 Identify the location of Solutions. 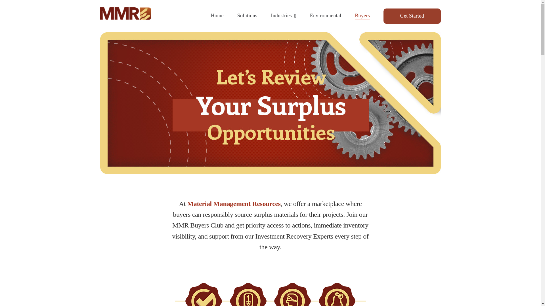
(247, 16).